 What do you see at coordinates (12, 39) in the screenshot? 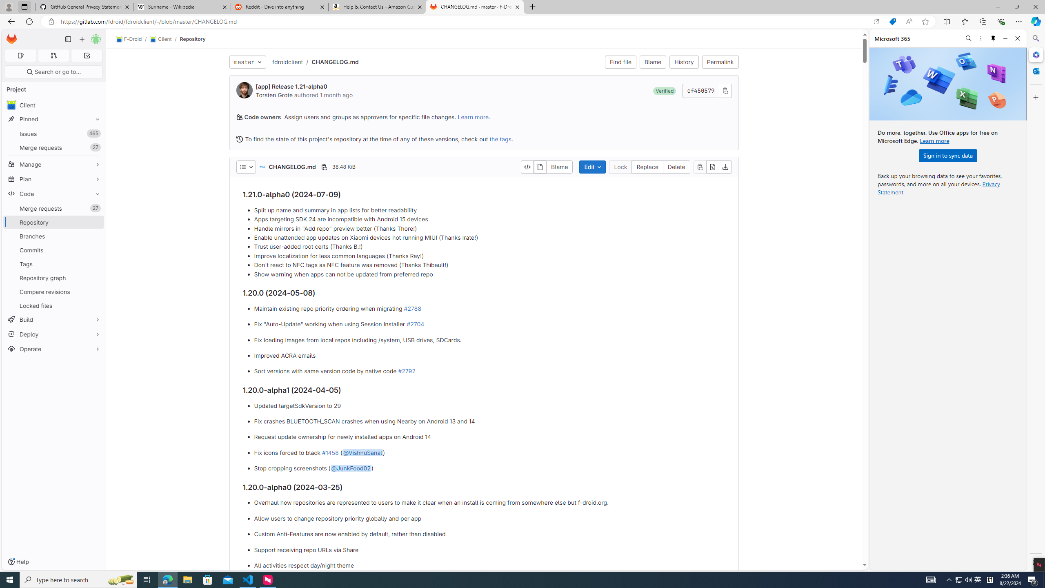
I see `Homepage` at bounding box center [12, 39].